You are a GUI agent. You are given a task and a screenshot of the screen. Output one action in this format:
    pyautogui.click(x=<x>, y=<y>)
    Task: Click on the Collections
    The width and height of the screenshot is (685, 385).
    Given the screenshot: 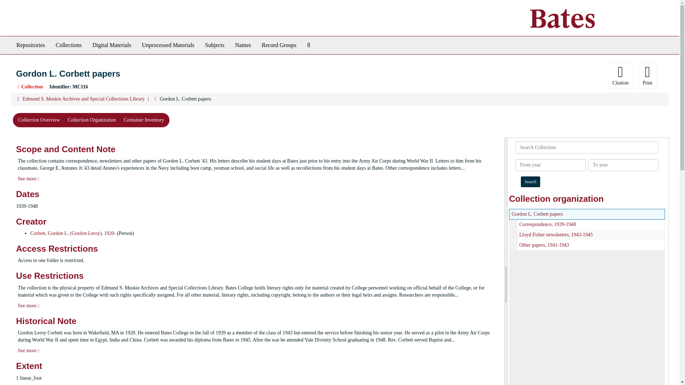 What is the action you would take?
    pyautogui.click(x=68, y=45)
    